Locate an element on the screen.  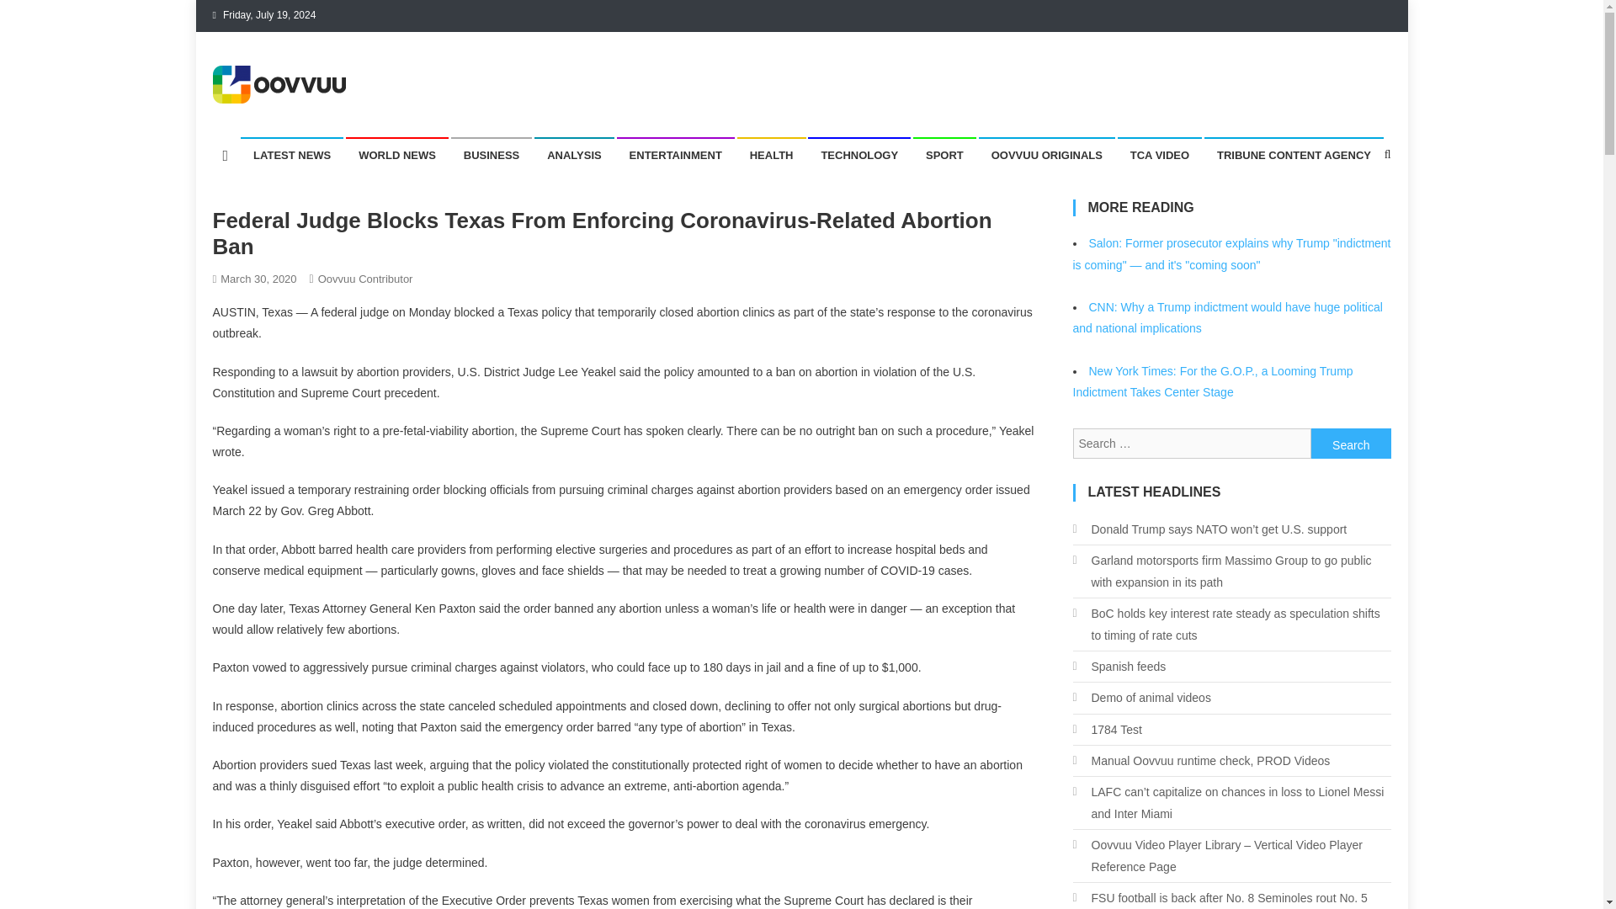
WORLD NEWS is located at coordinates (397, 156).